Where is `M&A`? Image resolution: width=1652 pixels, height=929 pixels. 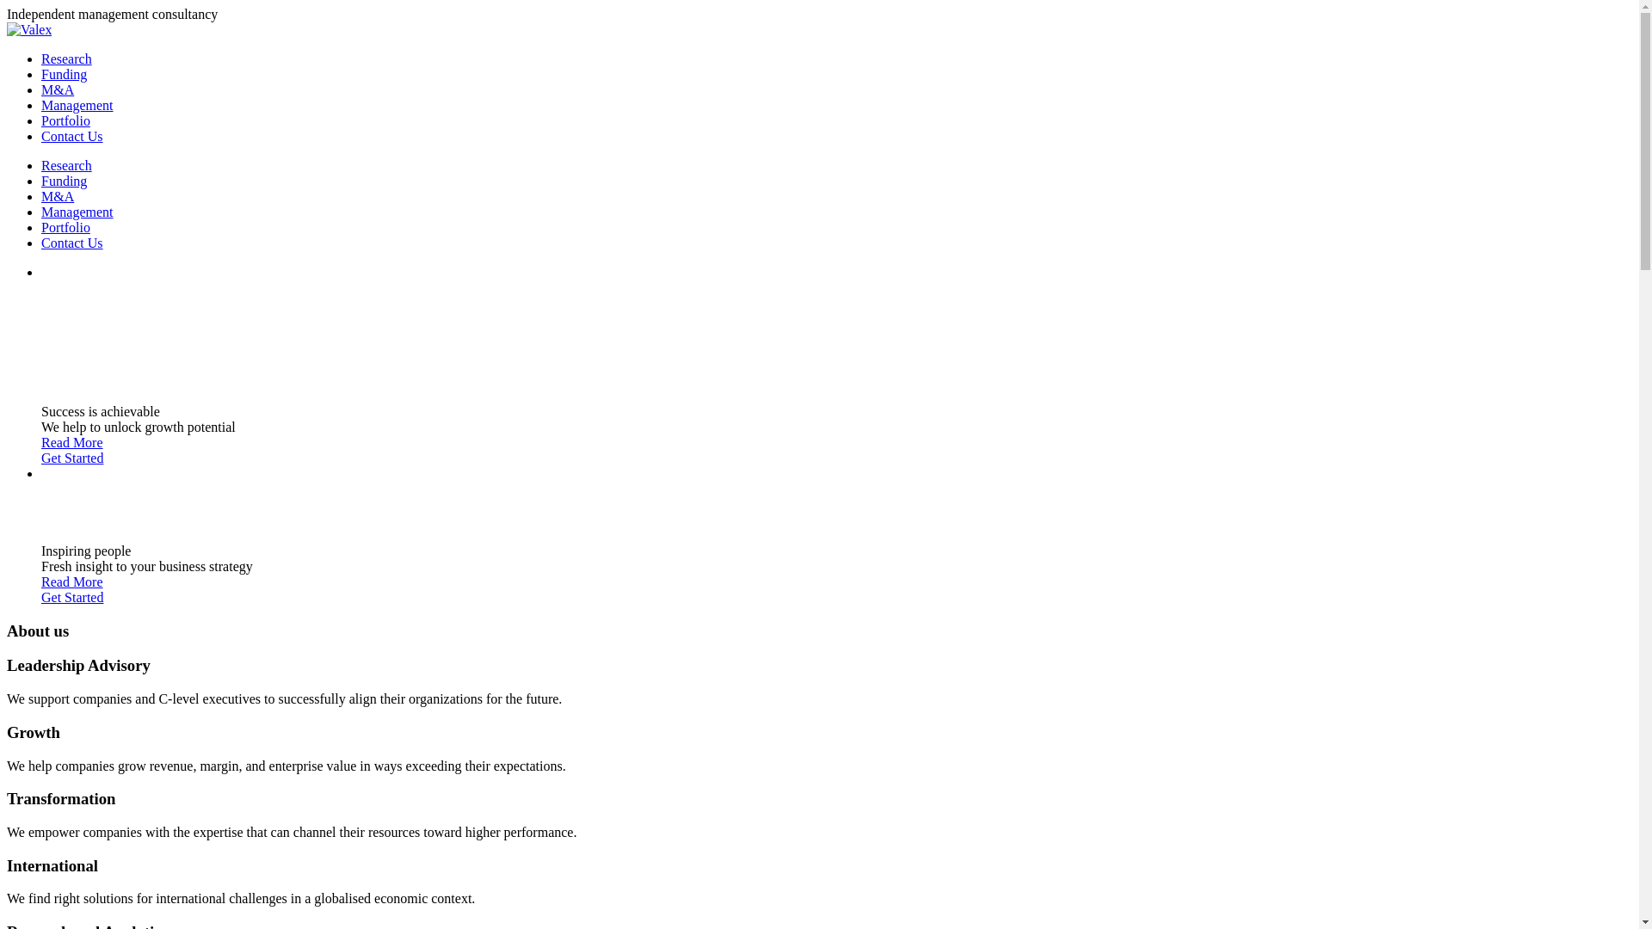 M&A is located at coordinates (58, 89).